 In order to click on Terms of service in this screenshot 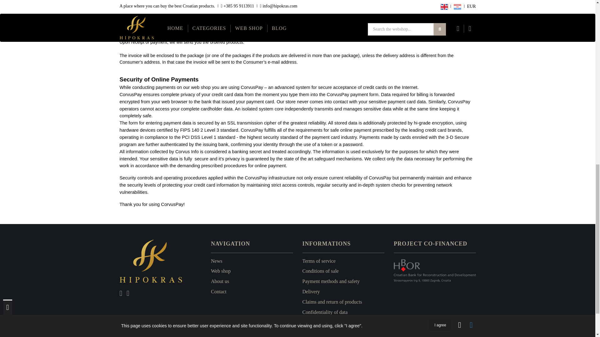, I will do `click(319, 261)`.